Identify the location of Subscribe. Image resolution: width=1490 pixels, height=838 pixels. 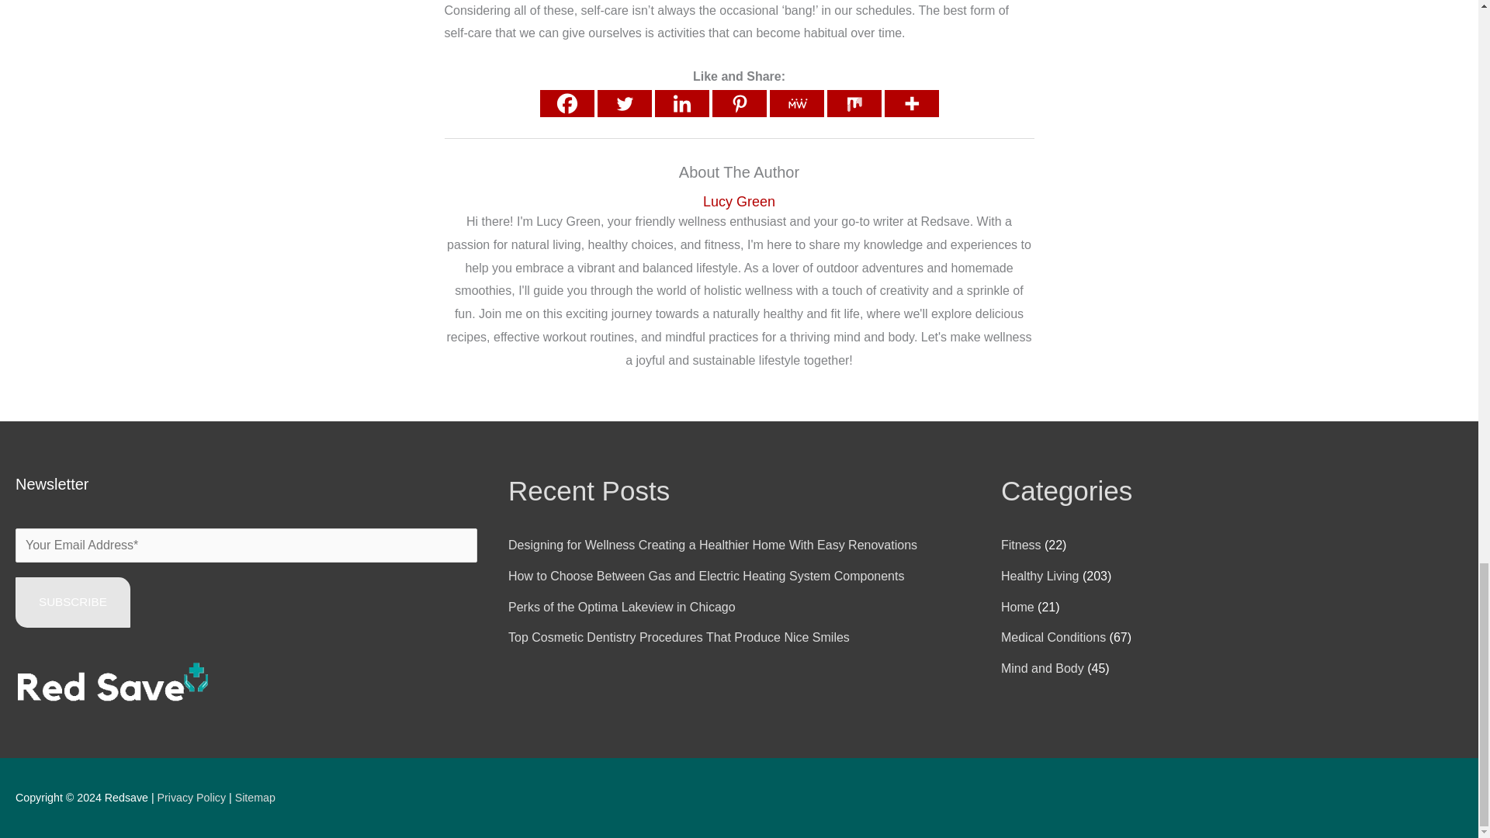
(73, 602).